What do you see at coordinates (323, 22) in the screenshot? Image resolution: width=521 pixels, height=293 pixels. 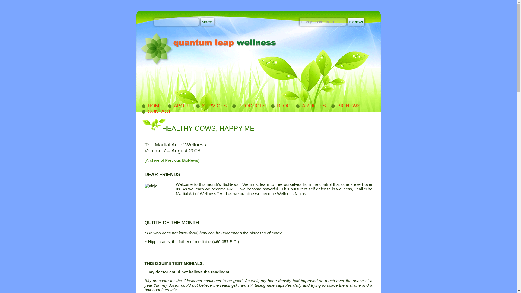 I see `Enter your email to get` at bounding box center [323, 22].